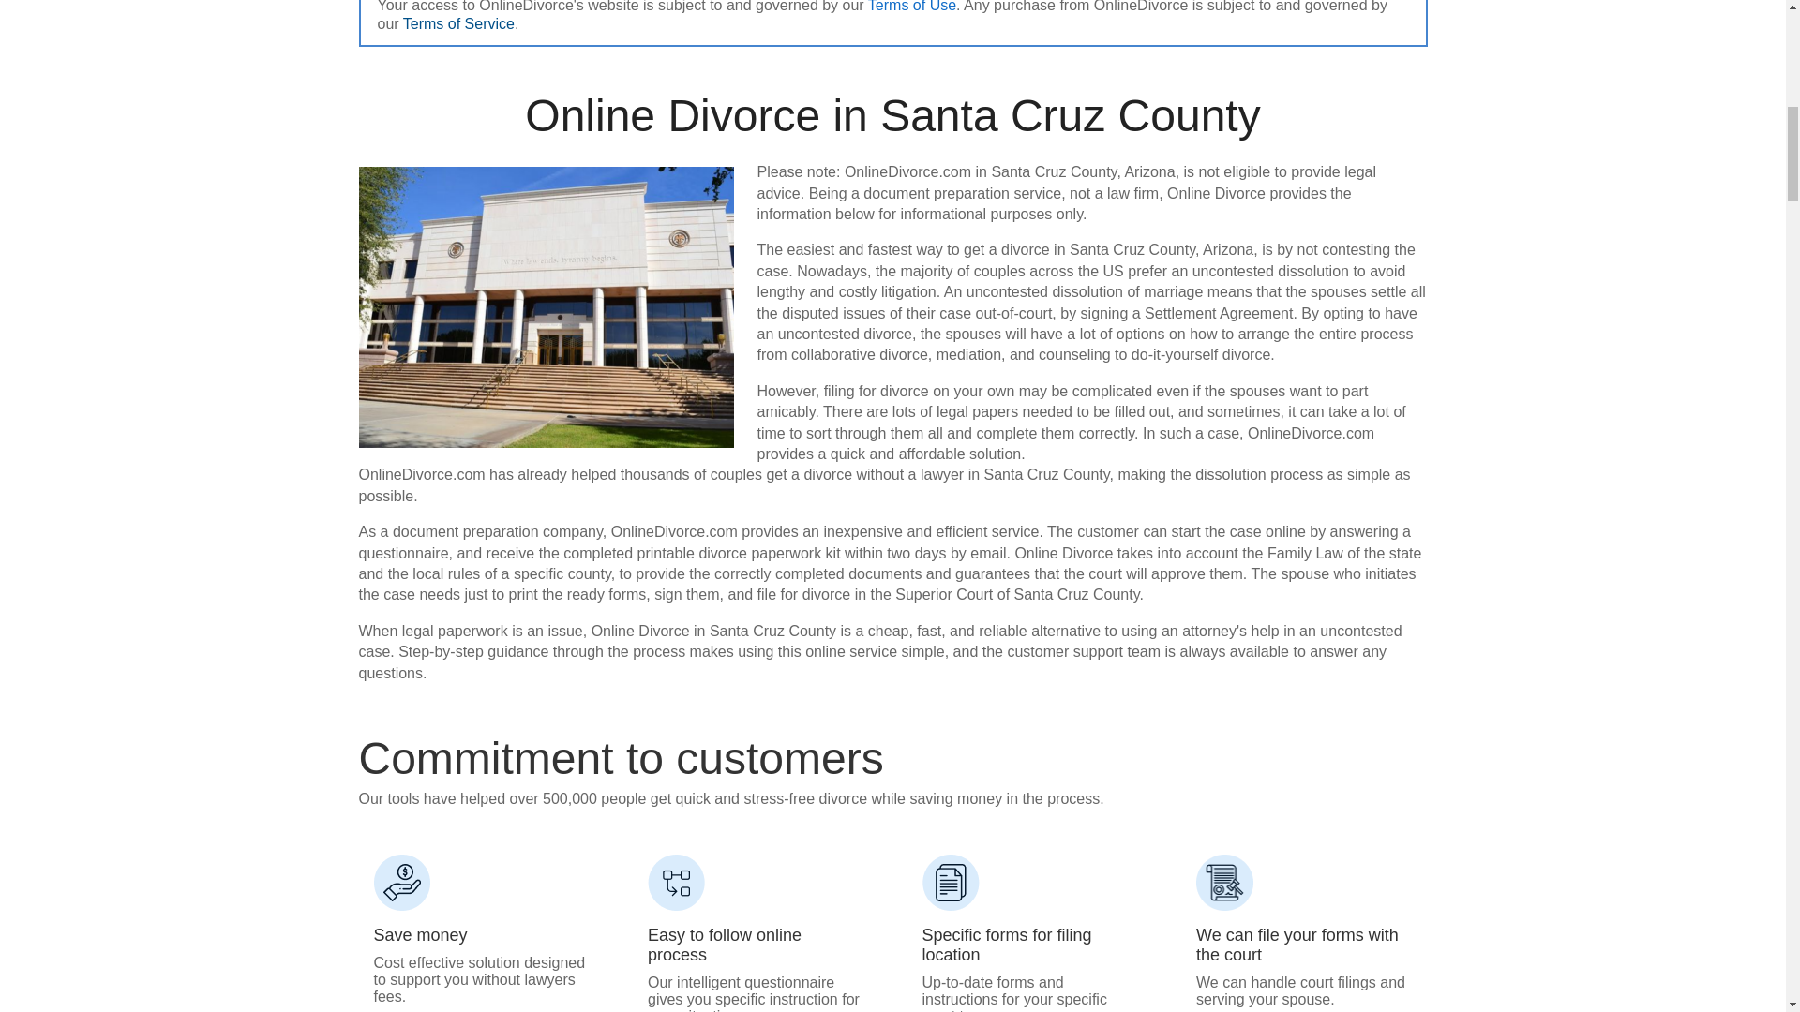 The width and height of the screenshot is (1800, 1012). Describe the element at coordinates (459, 23) in the screenshot. I see `Terms of Service` at that location.